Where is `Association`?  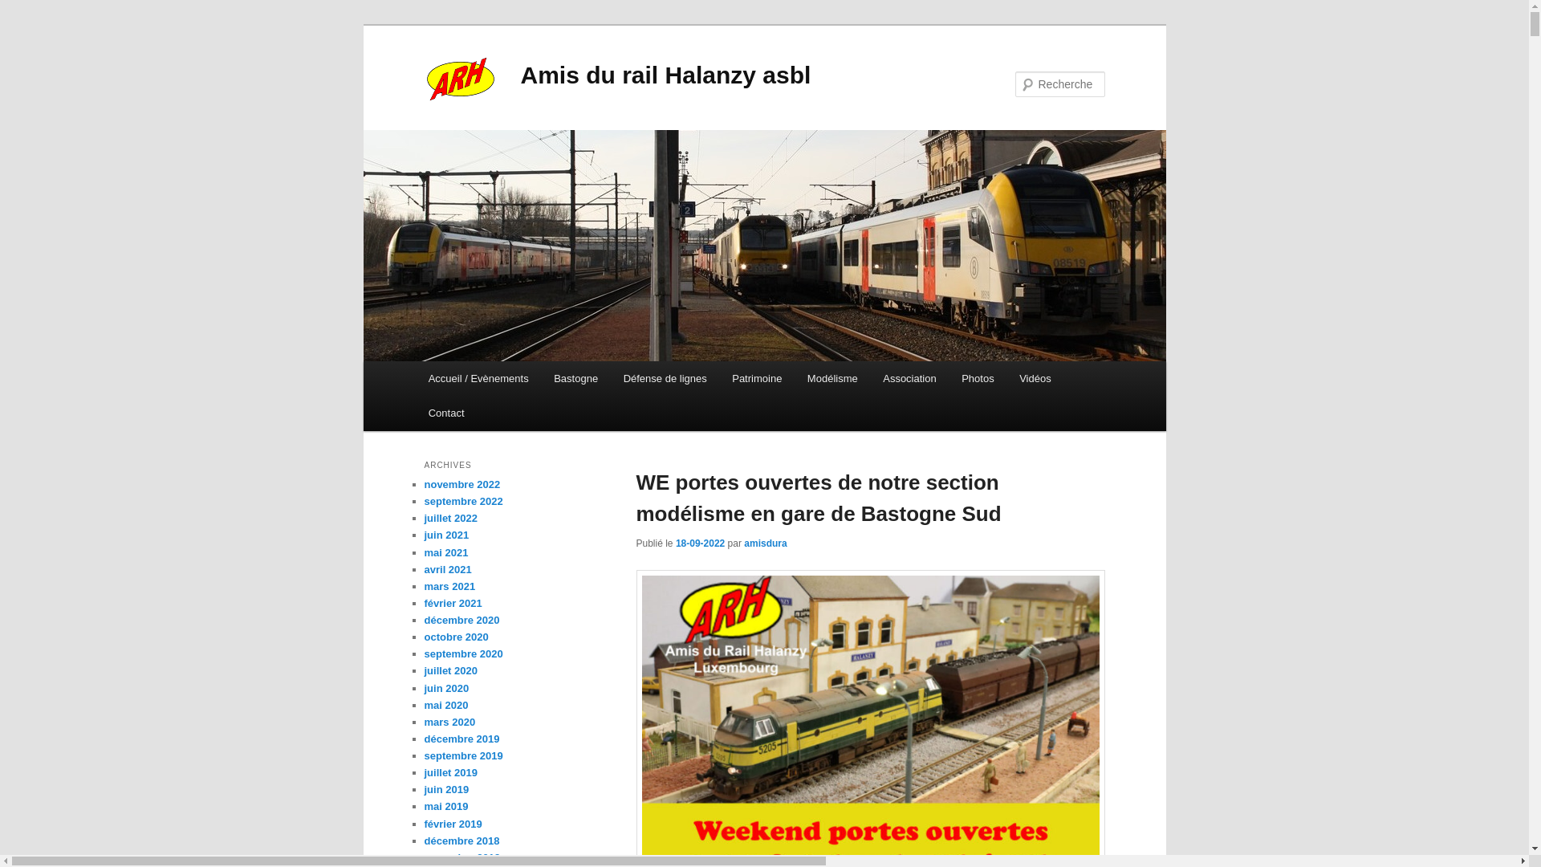 Association is located at coordinates (909, 379).